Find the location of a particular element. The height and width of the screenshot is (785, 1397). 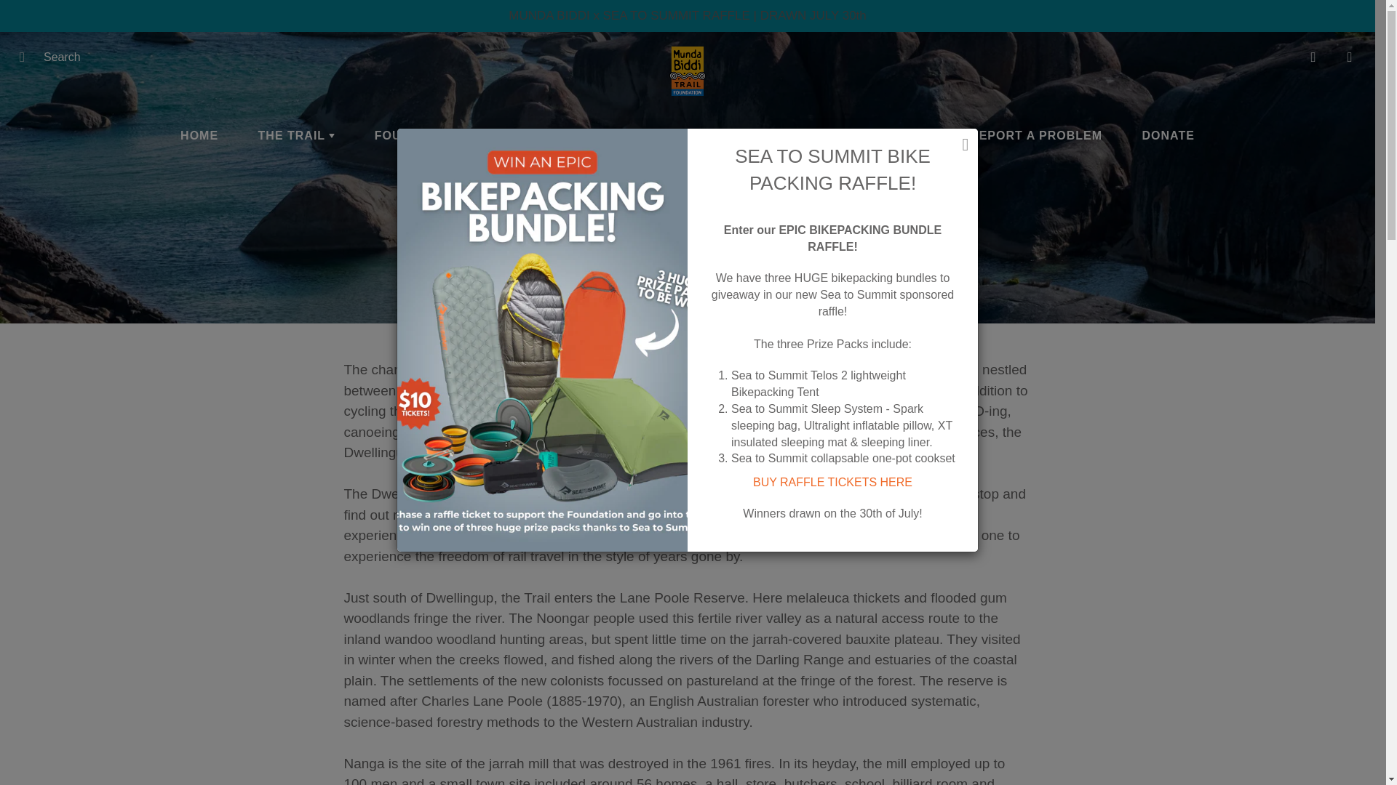

You have 0 items in your cart is located at coordinates (1349, 57).